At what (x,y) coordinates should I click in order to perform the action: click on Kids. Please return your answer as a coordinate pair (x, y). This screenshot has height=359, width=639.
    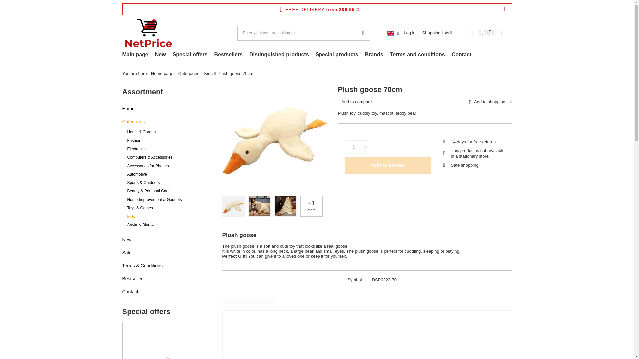
    Looking at the image, I should click on (208, 73).